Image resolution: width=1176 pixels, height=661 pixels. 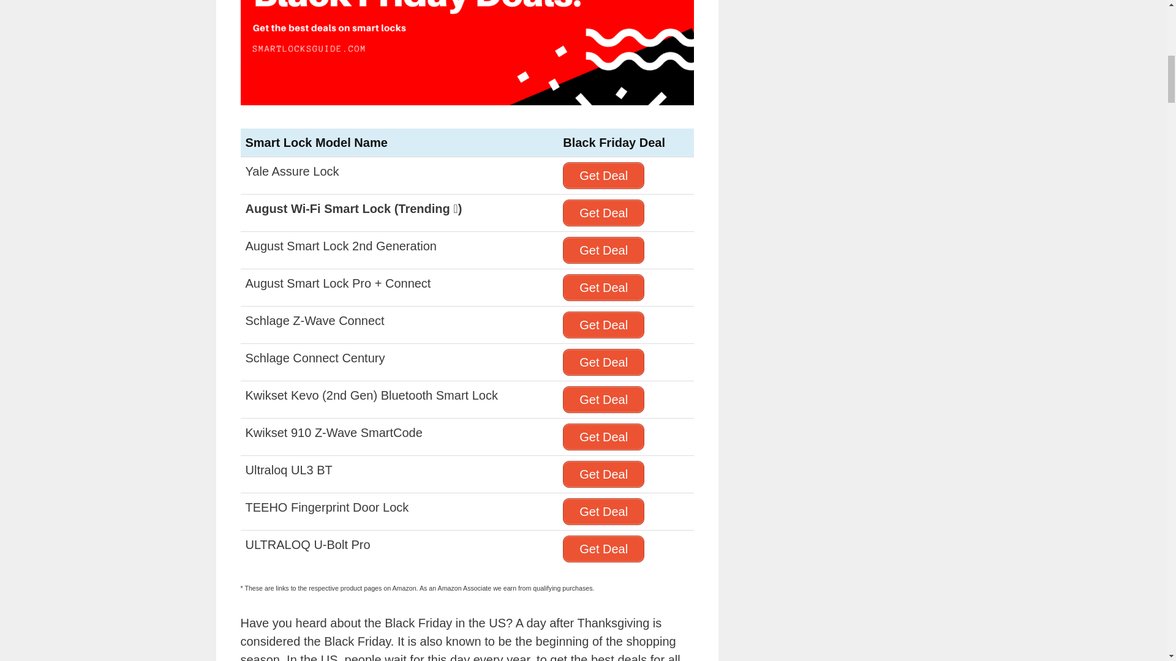 What do you see at coordinates (604, 324) in the screenshot?
I see `Get Deal` at bounding box center [604, 324].